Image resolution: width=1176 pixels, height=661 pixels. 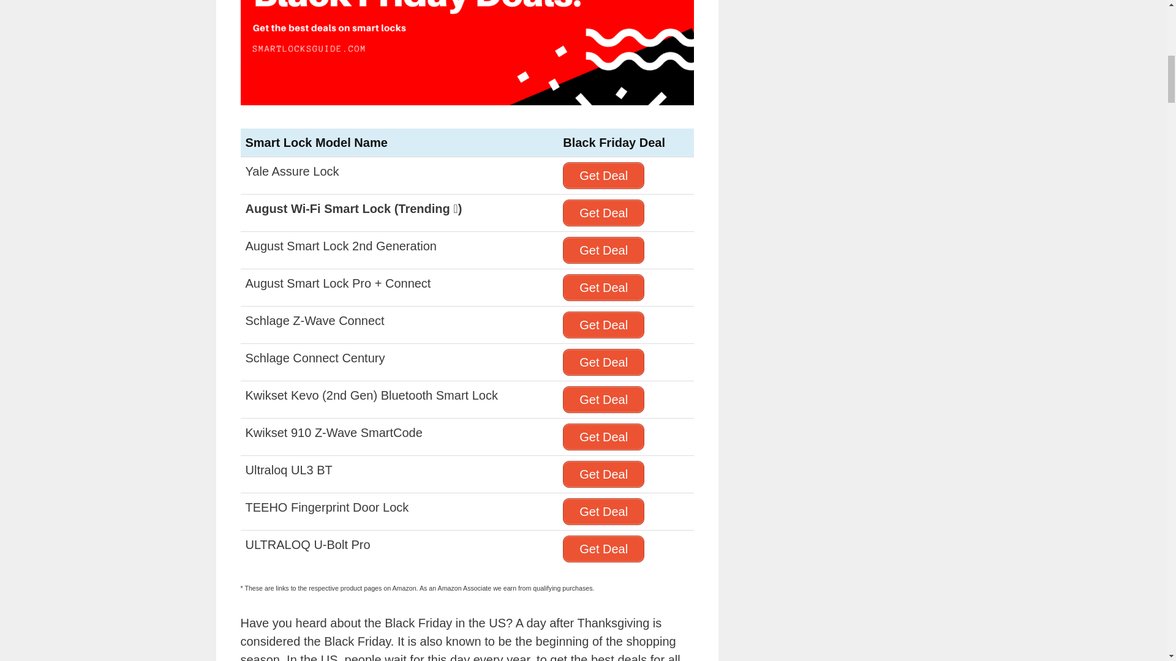 What do you see at coordinates (604, 324) in the screenshot?
I see `Get Deal` at bounding box center [604, 324].